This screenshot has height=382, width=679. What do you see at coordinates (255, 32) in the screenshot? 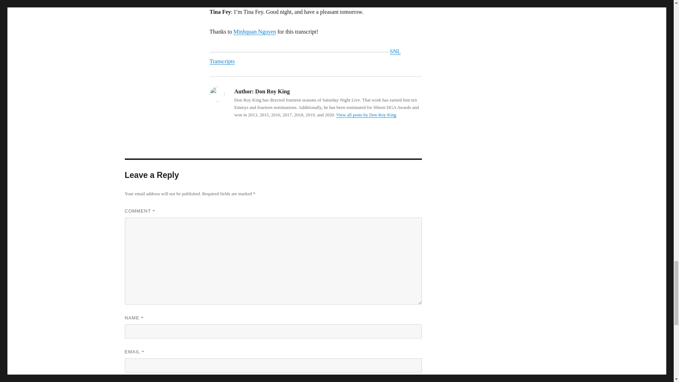
I see `Minhquan Nguyen` at bounding box center [255, 32].